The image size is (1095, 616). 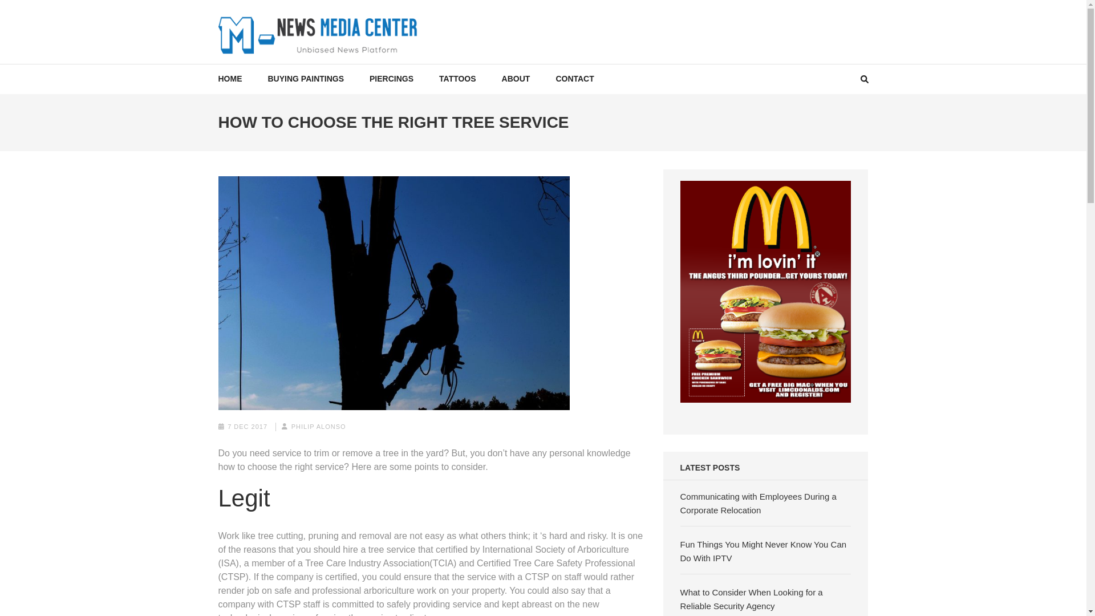 I want to click on CONTACT, so click(x=574, y=79).